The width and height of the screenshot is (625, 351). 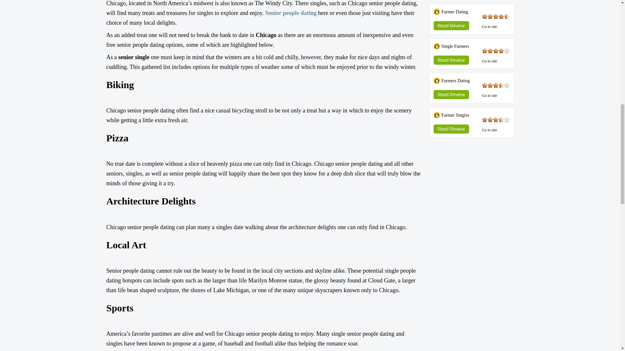 I want to click on Go to site, so click(x=489, y=130).